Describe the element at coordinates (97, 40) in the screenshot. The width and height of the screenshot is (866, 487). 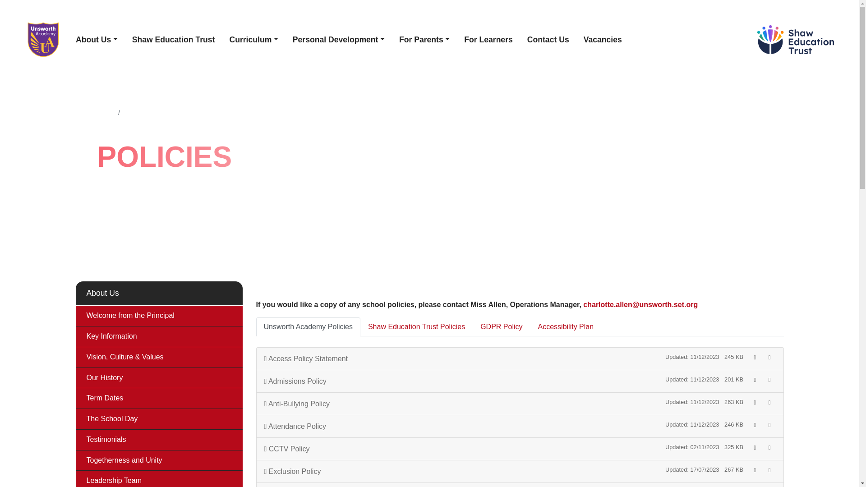
I see `About Us` at that location.